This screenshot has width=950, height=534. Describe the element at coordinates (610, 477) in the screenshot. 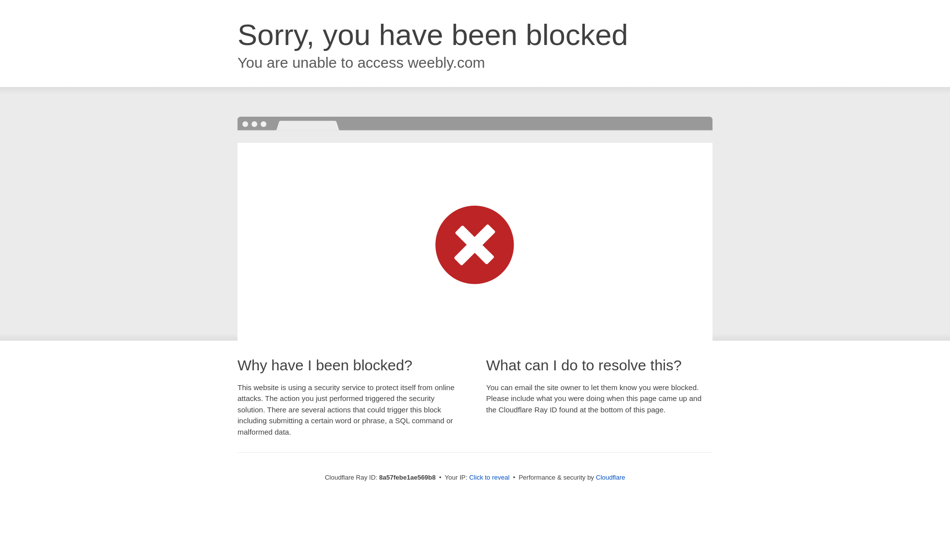

I see `Cloudflare` at that location.